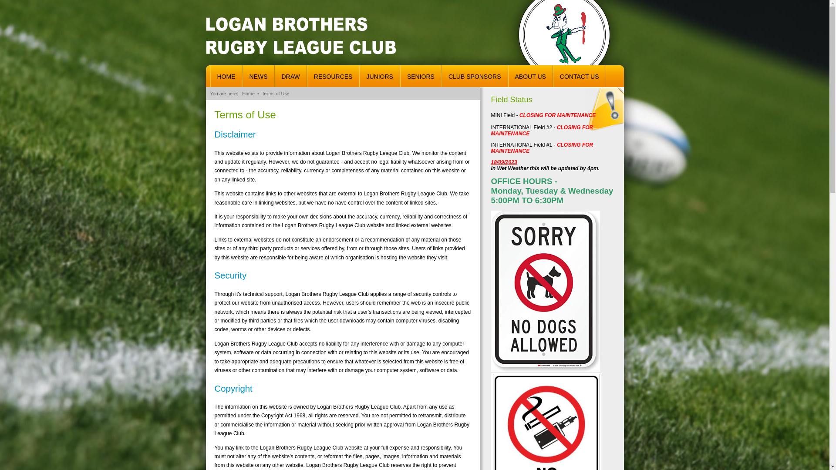 Image resolution: width=836 pixels, height=470 pixels. Describe the element at coordinates (226, 76) in the screenshot. I see `HOME` at that location.